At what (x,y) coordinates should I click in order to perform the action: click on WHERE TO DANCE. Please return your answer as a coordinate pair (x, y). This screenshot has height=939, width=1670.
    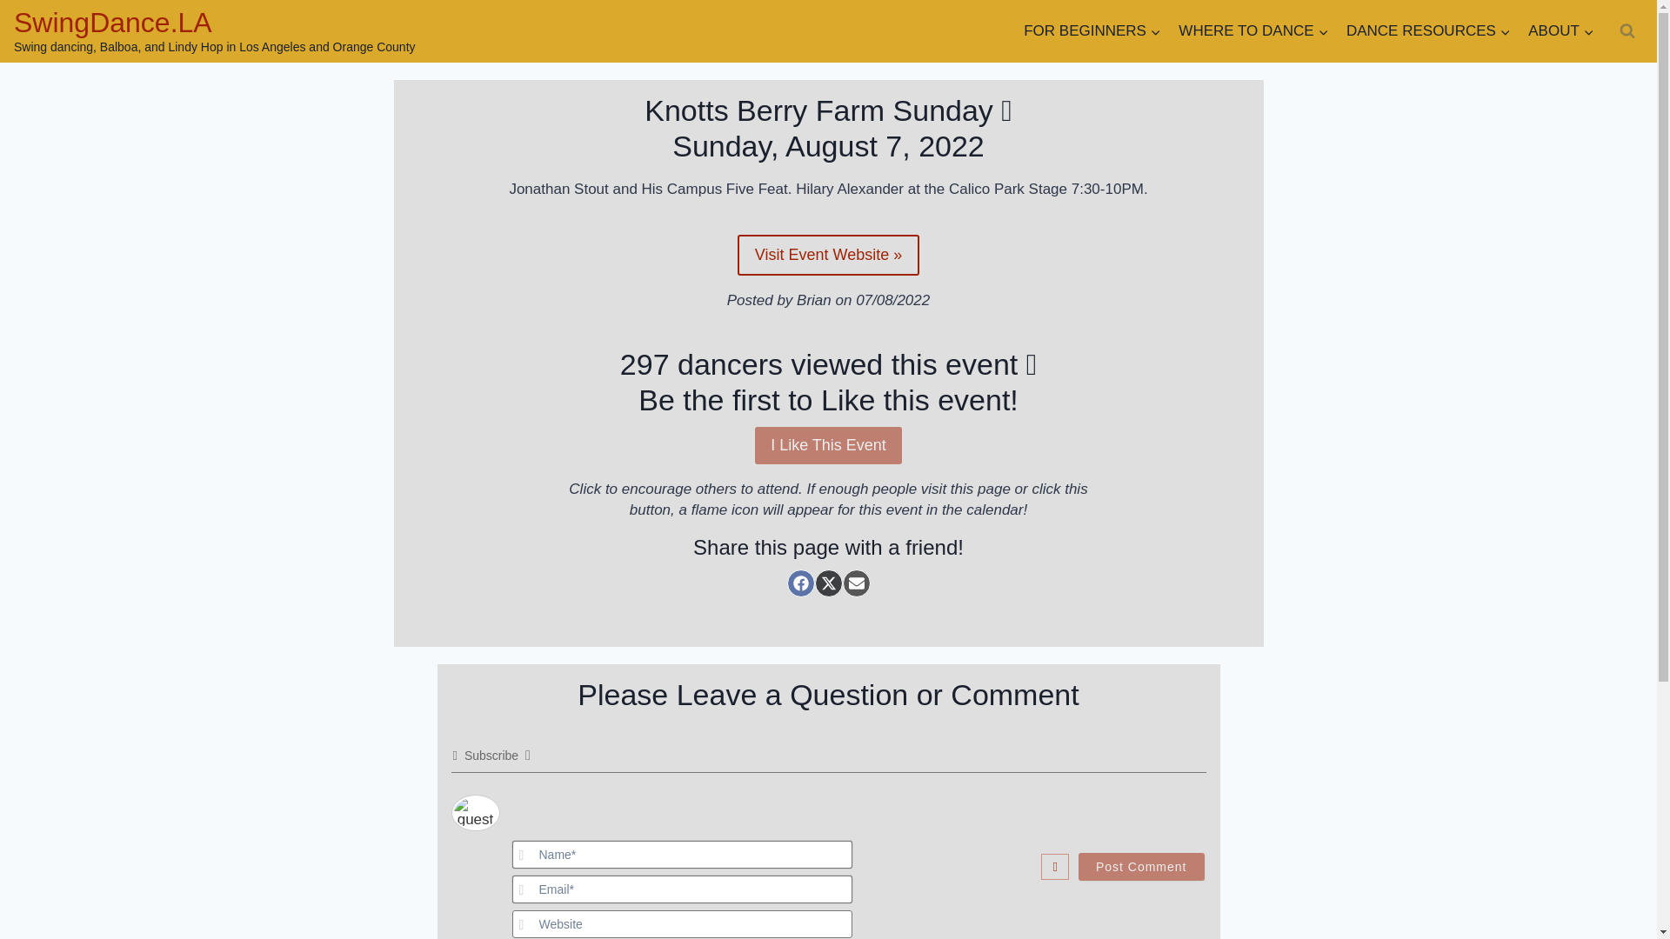
    Looking at the image, I should click on (1253, 31).